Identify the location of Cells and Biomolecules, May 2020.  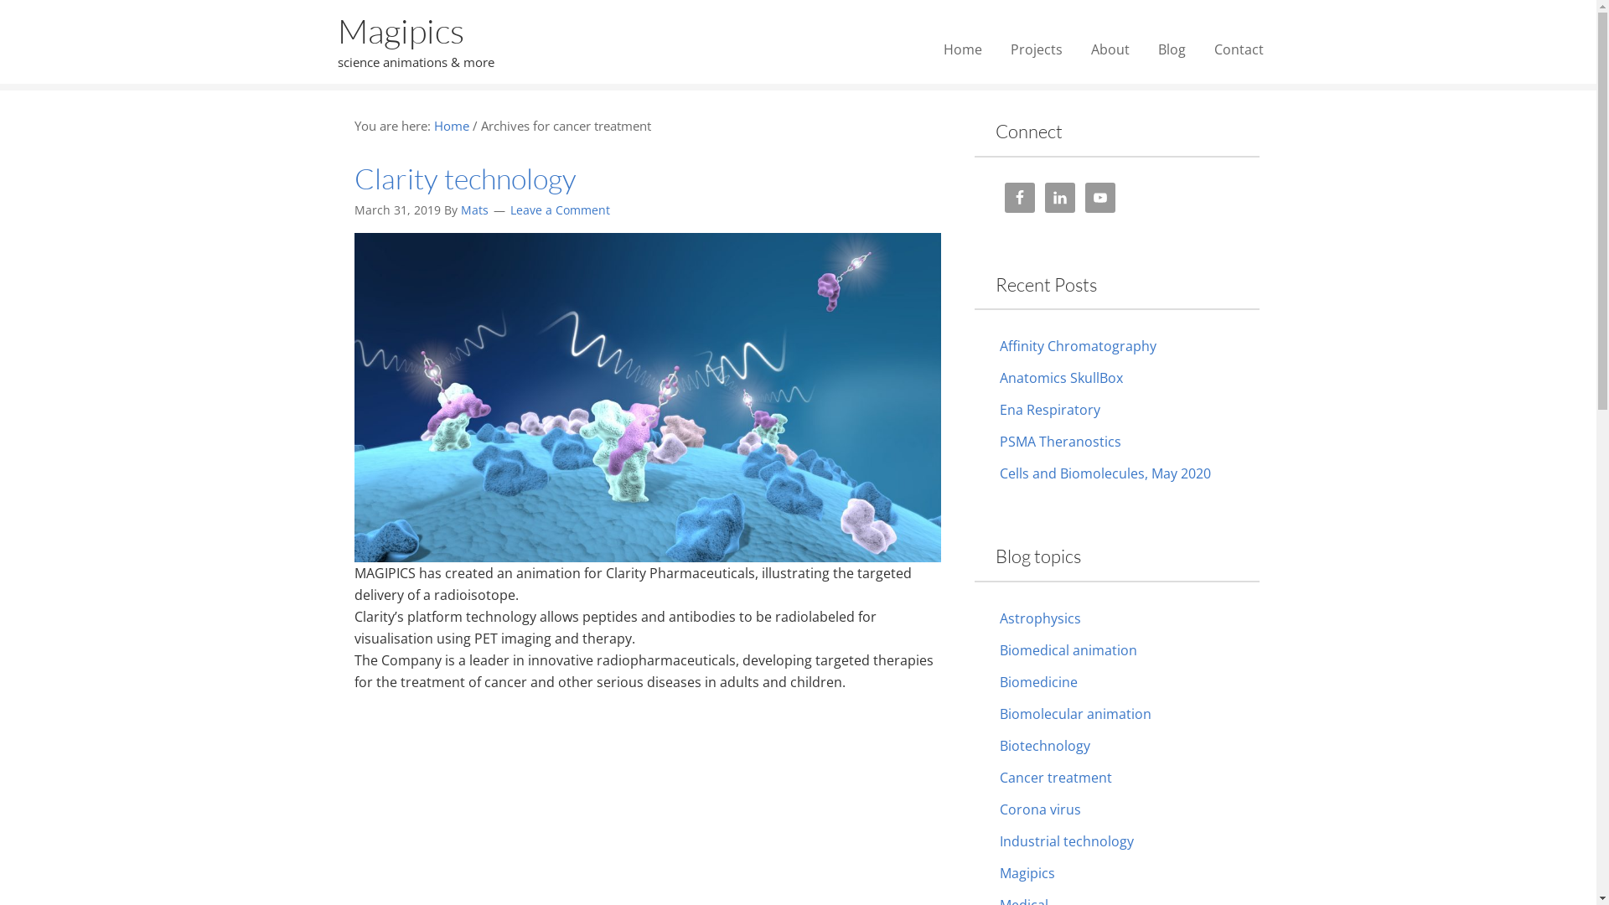
(1105, 473).